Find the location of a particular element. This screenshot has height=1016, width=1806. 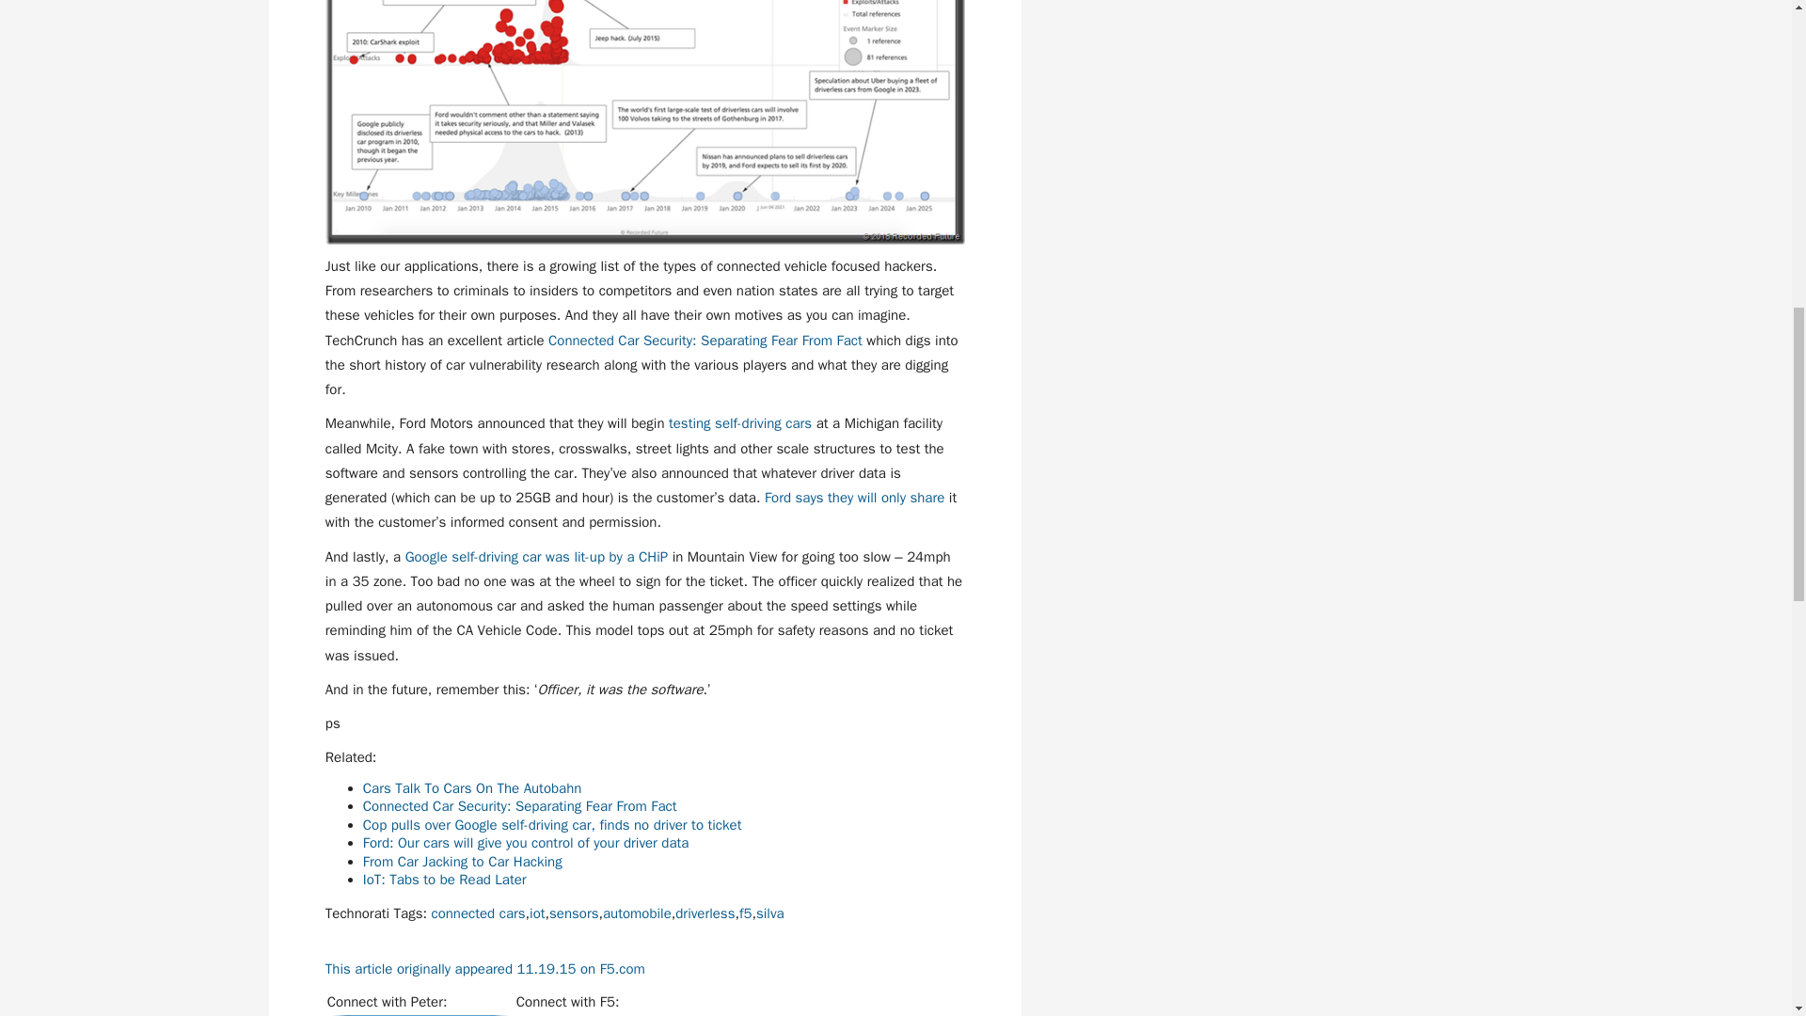

automobile is located at coordinates (638, 913).